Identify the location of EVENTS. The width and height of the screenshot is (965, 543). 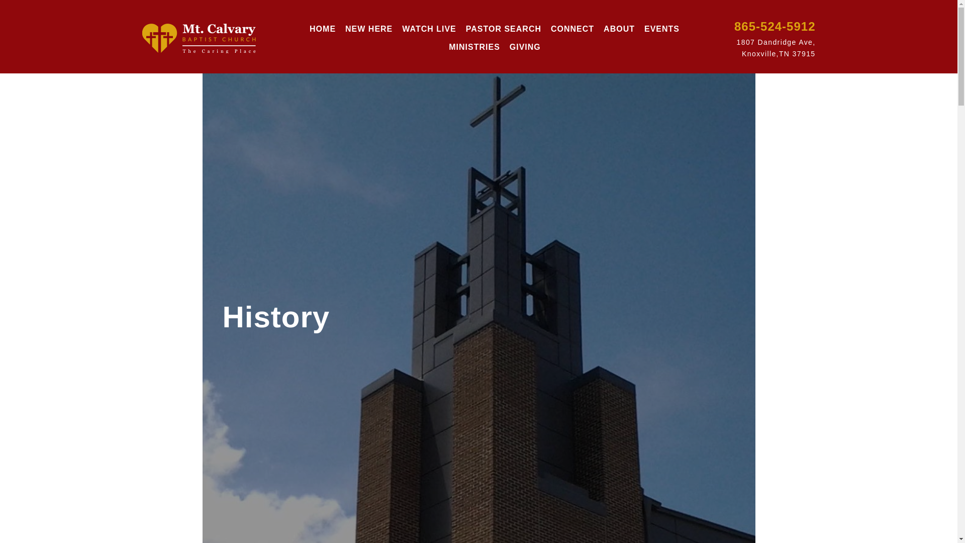
(661, 29).